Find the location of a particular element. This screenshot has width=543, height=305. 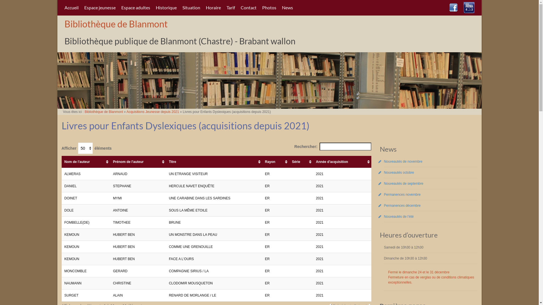

Historique is located at coordinates (166, 8).